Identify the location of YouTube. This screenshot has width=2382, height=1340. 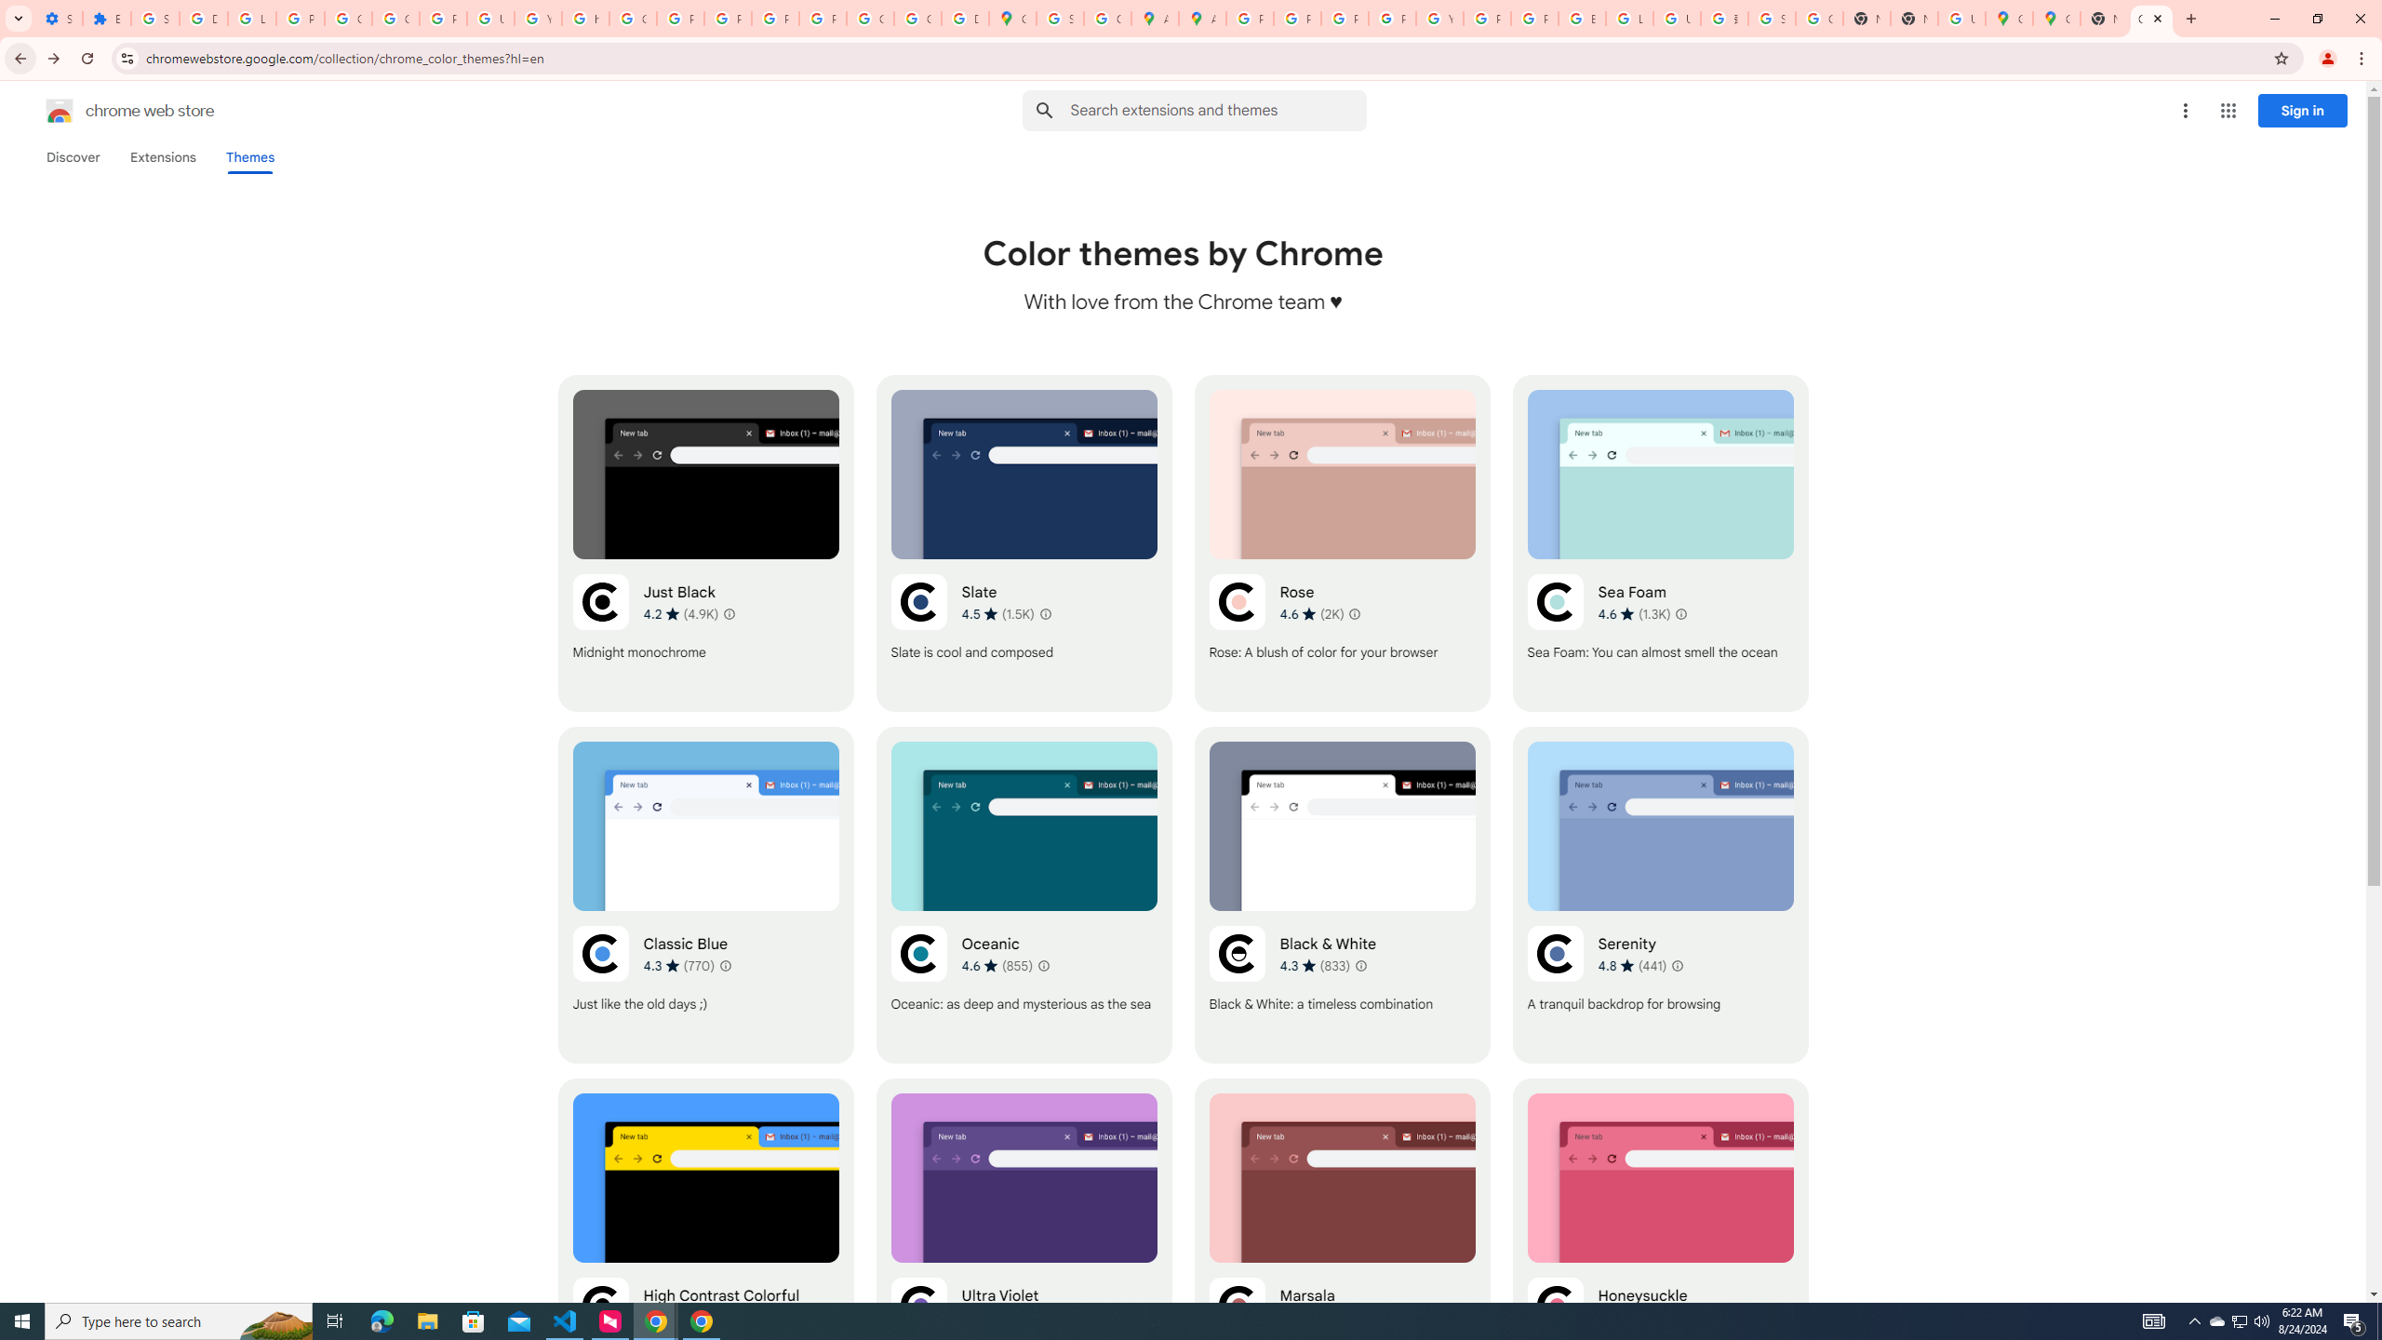
(536, 19).